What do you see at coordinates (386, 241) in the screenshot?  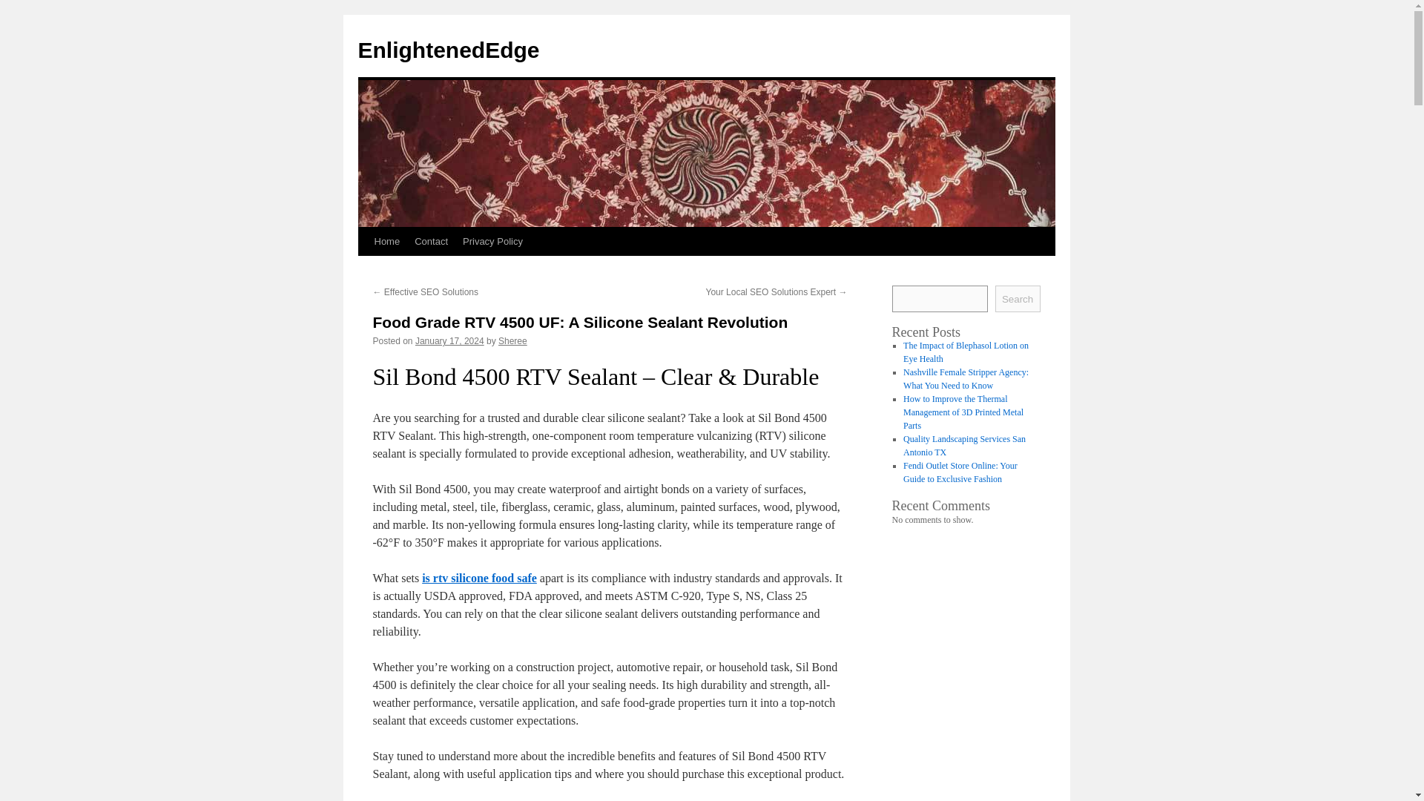 I see `Home` at bounding box center [386, 241].